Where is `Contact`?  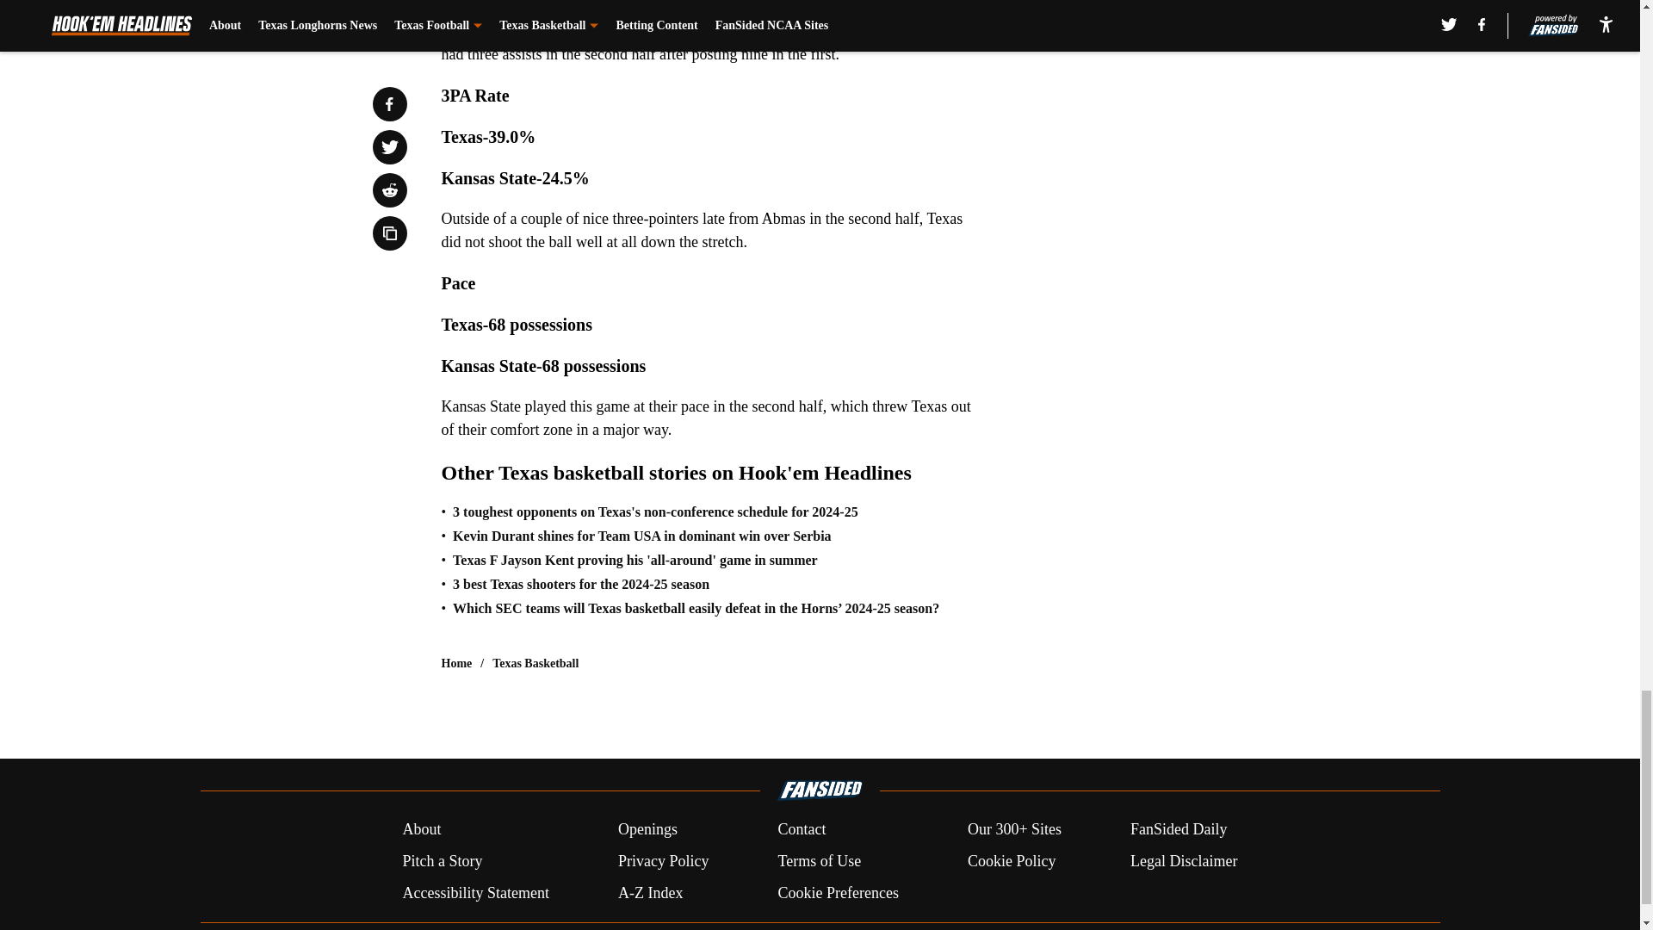
Contact is located at coordinates (801, 830).